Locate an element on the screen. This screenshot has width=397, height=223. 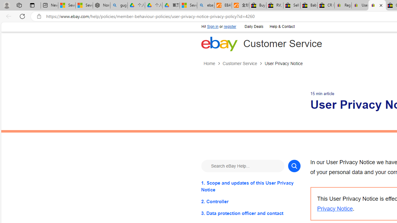
Daily Deals is located at coordinates (254, 27).